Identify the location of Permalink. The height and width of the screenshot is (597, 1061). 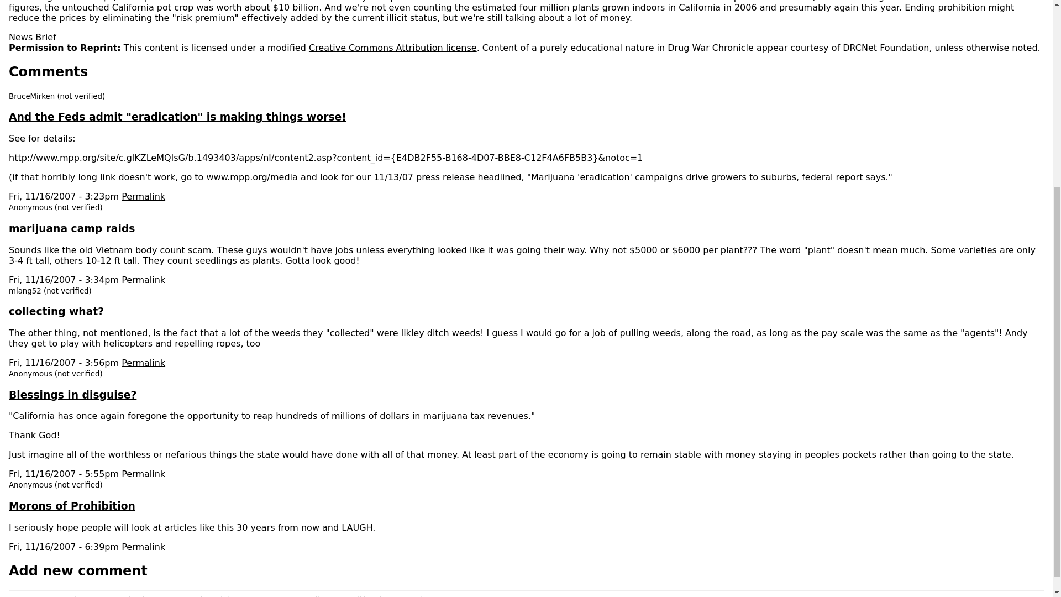
(144, 474).